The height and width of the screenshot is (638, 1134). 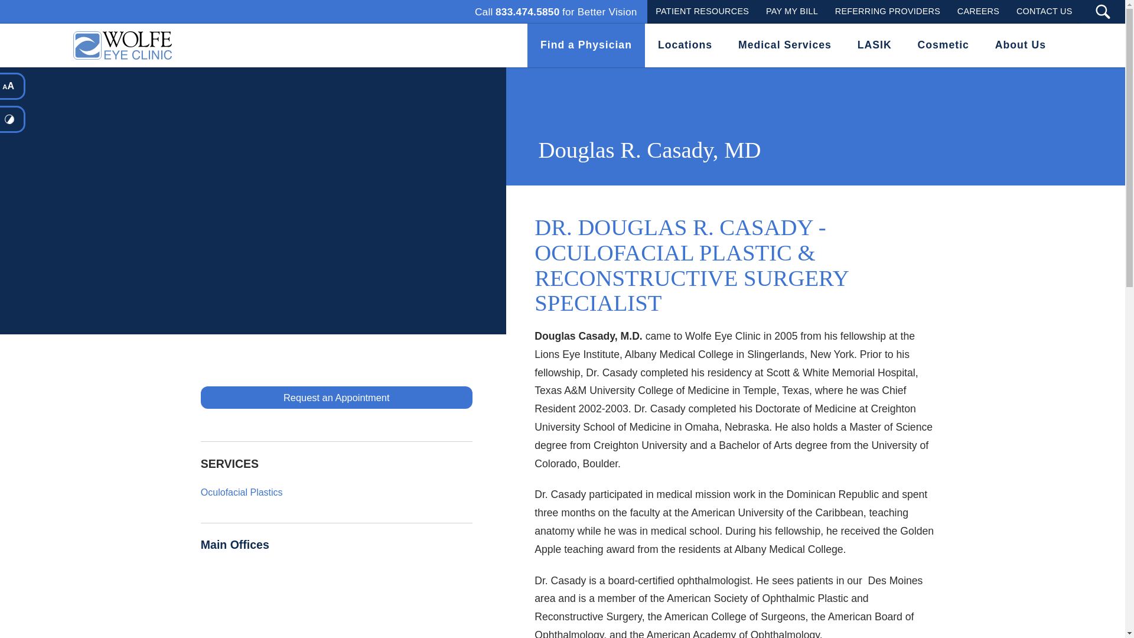 What do you see at coordinates (556, 12) in the screenshot?
I see `CONTACT US` at bounding box center [556, 12].